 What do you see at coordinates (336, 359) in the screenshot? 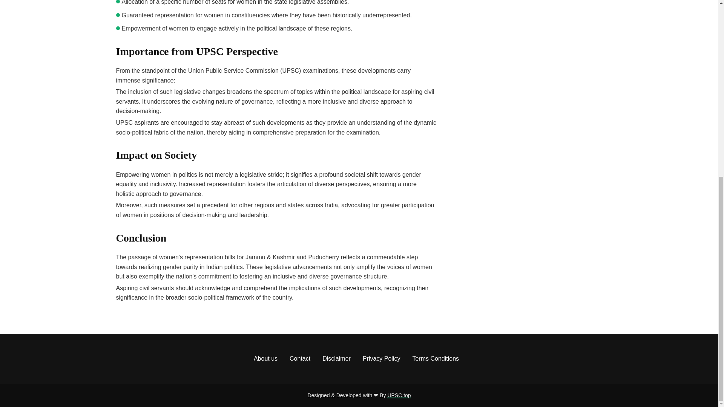
I see `Disclaimer` at bounding box center [336, 359].